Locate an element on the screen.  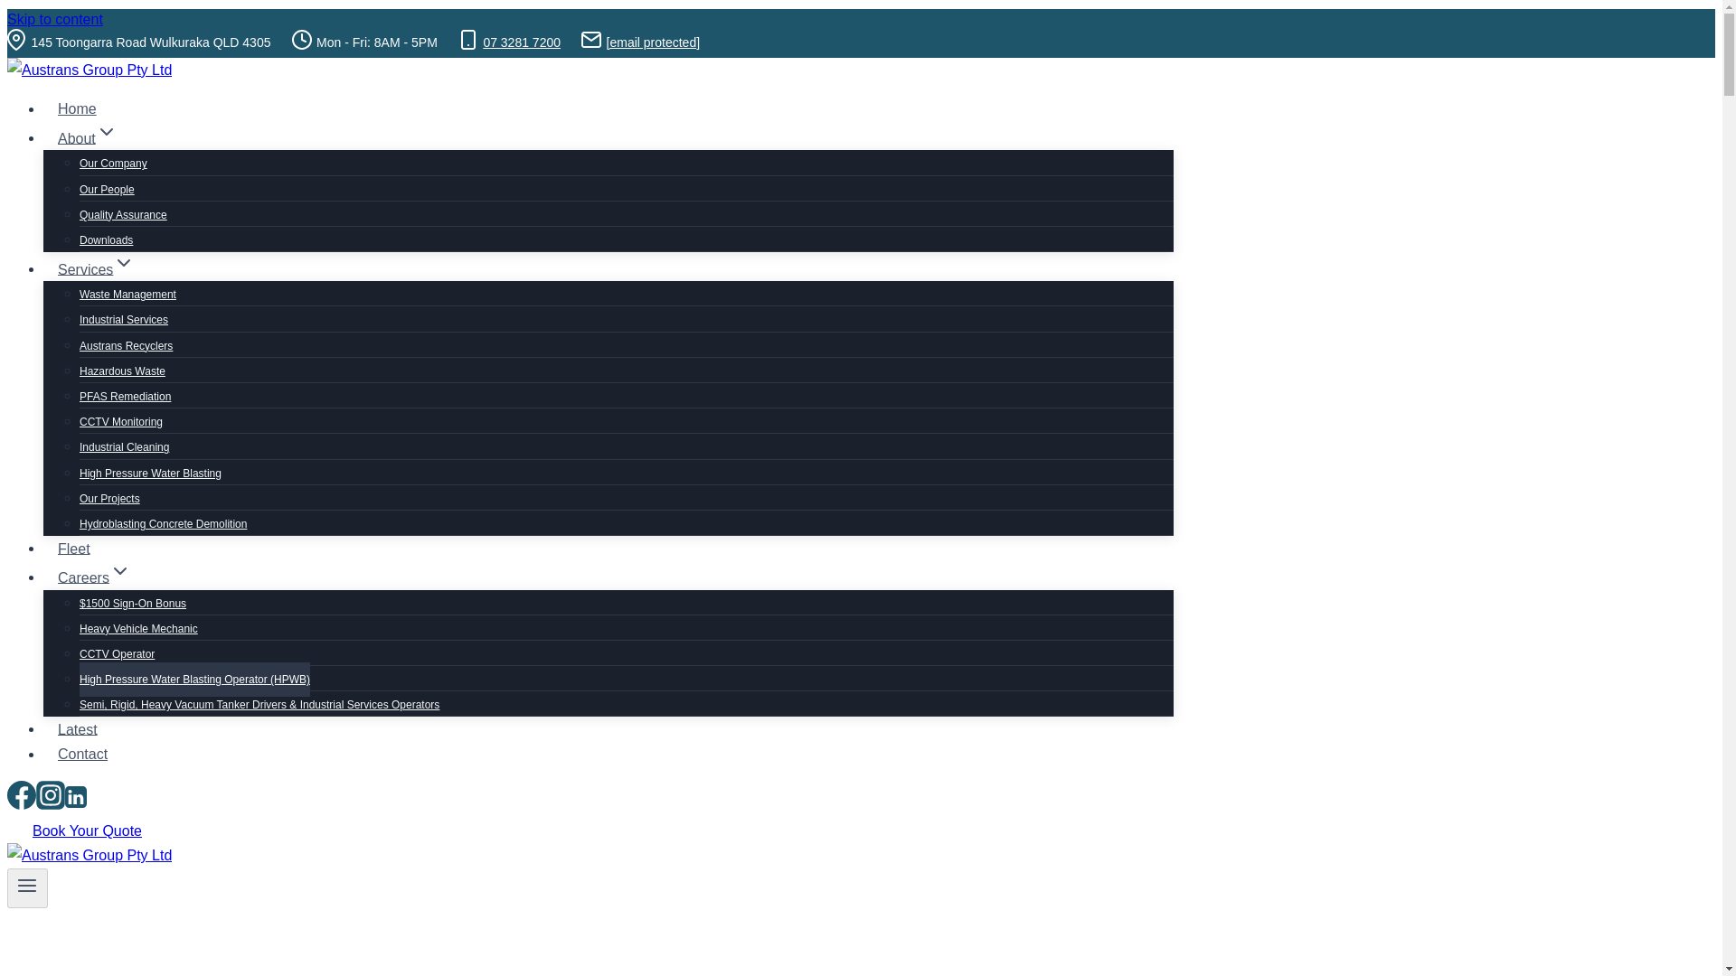
Industrial Cleaning is located at coordinates (124, 447).